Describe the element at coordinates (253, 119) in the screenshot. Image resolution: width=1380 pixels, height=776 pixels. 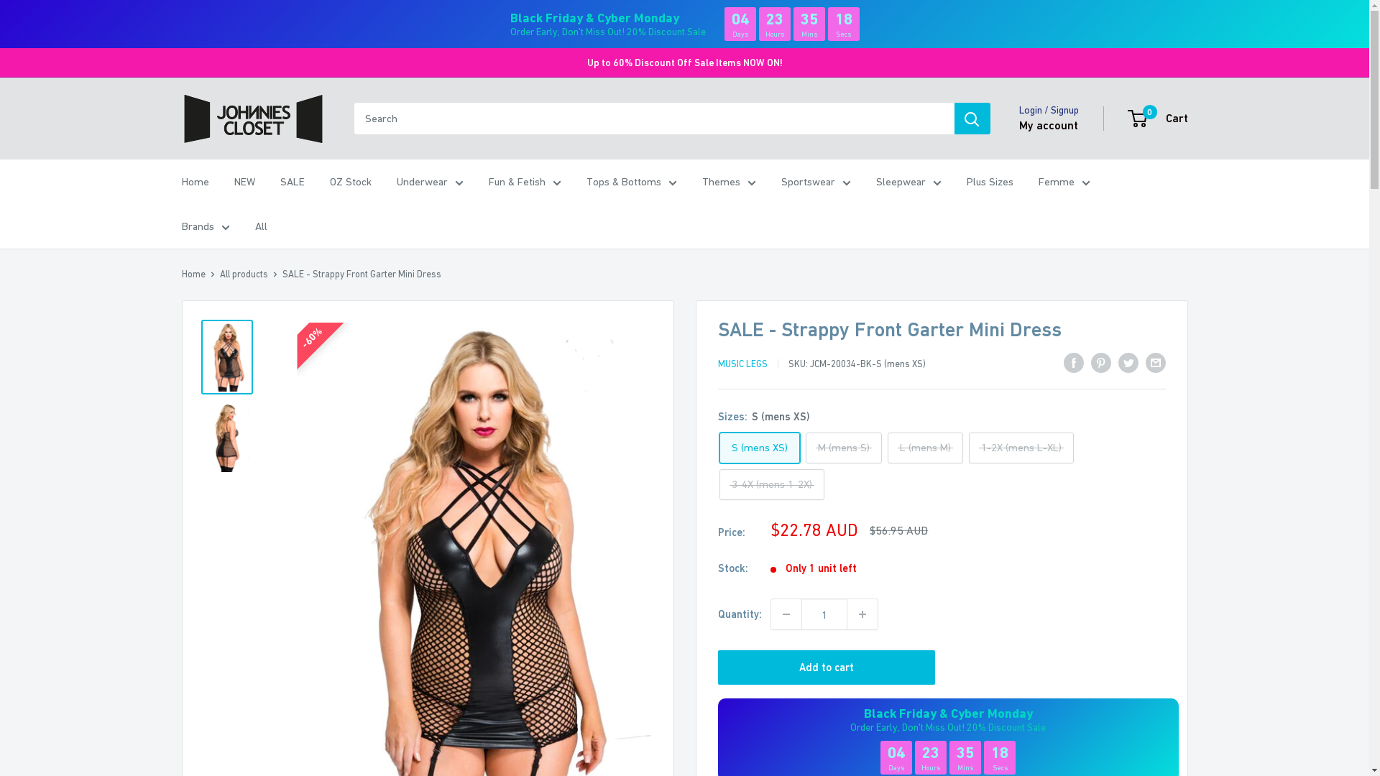
I see `Johnnies Closet` at that location.